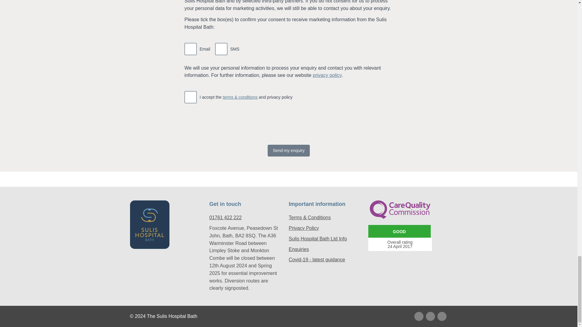 This screenshot has width=582, height=327. I want to click on Open Twitter in a new window, so click(418, 316).